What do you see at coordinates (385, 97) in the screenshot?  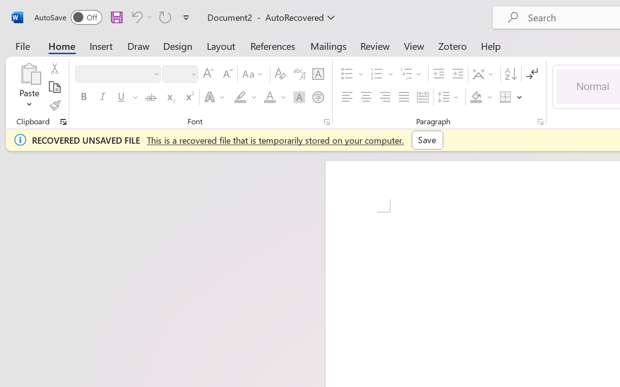 I see `Align Right` at bounding box center [385, 97].